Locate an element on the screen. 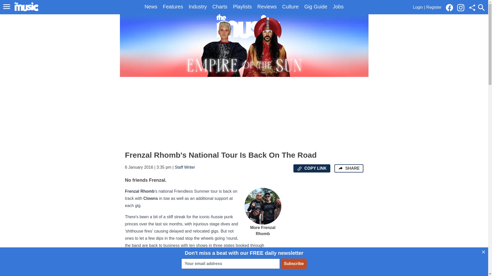  Copy the page URL is located at coordinates (299, 169).